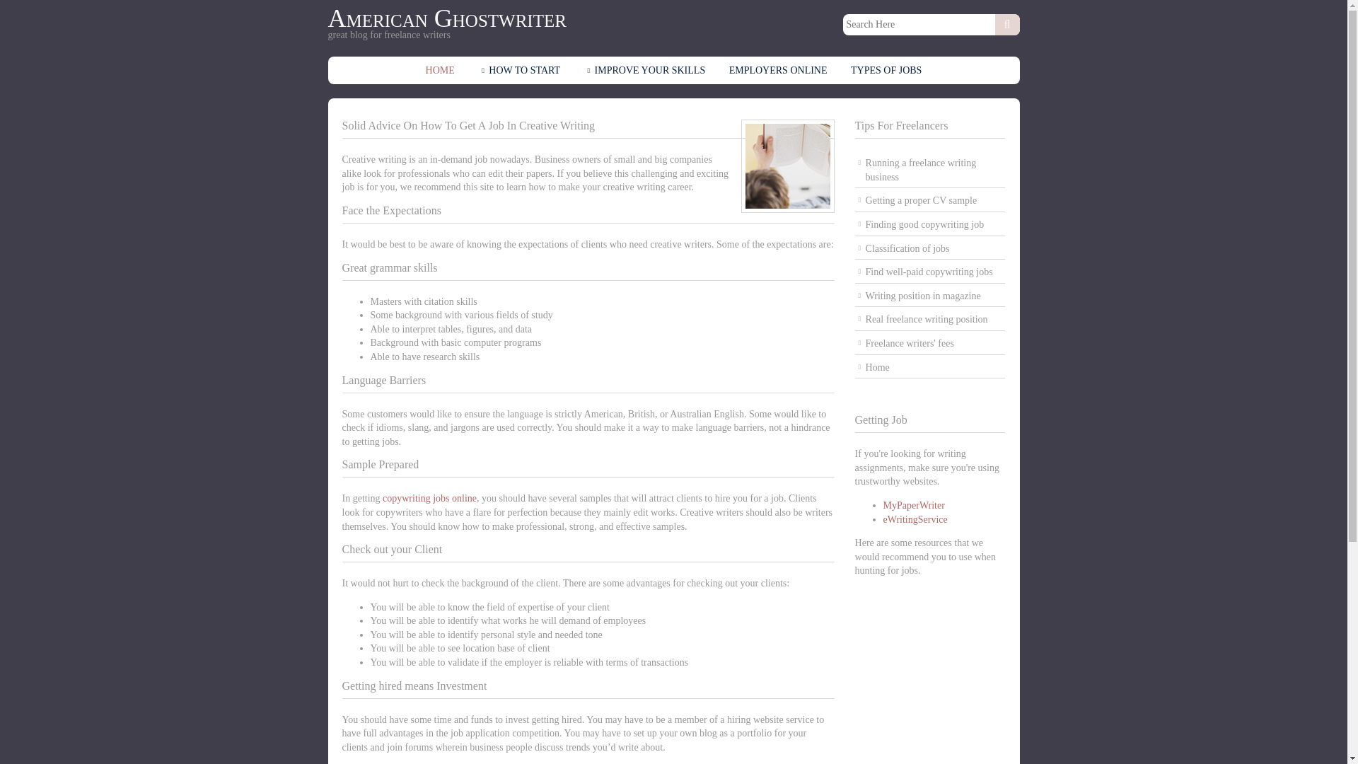 The height and width of the screenshot is (764, 1358). Describe the element at coordinates (440, 71) in the screenshot. I see `HOME` at that location.